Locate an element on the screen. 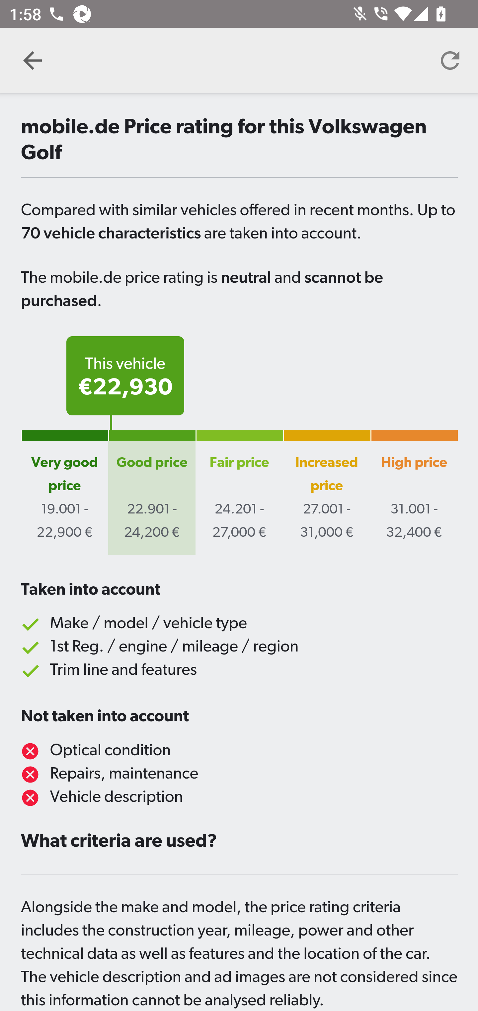 The width and height of the screenshot is (478, 1011). synchronize is located at coordinates (450, 61).